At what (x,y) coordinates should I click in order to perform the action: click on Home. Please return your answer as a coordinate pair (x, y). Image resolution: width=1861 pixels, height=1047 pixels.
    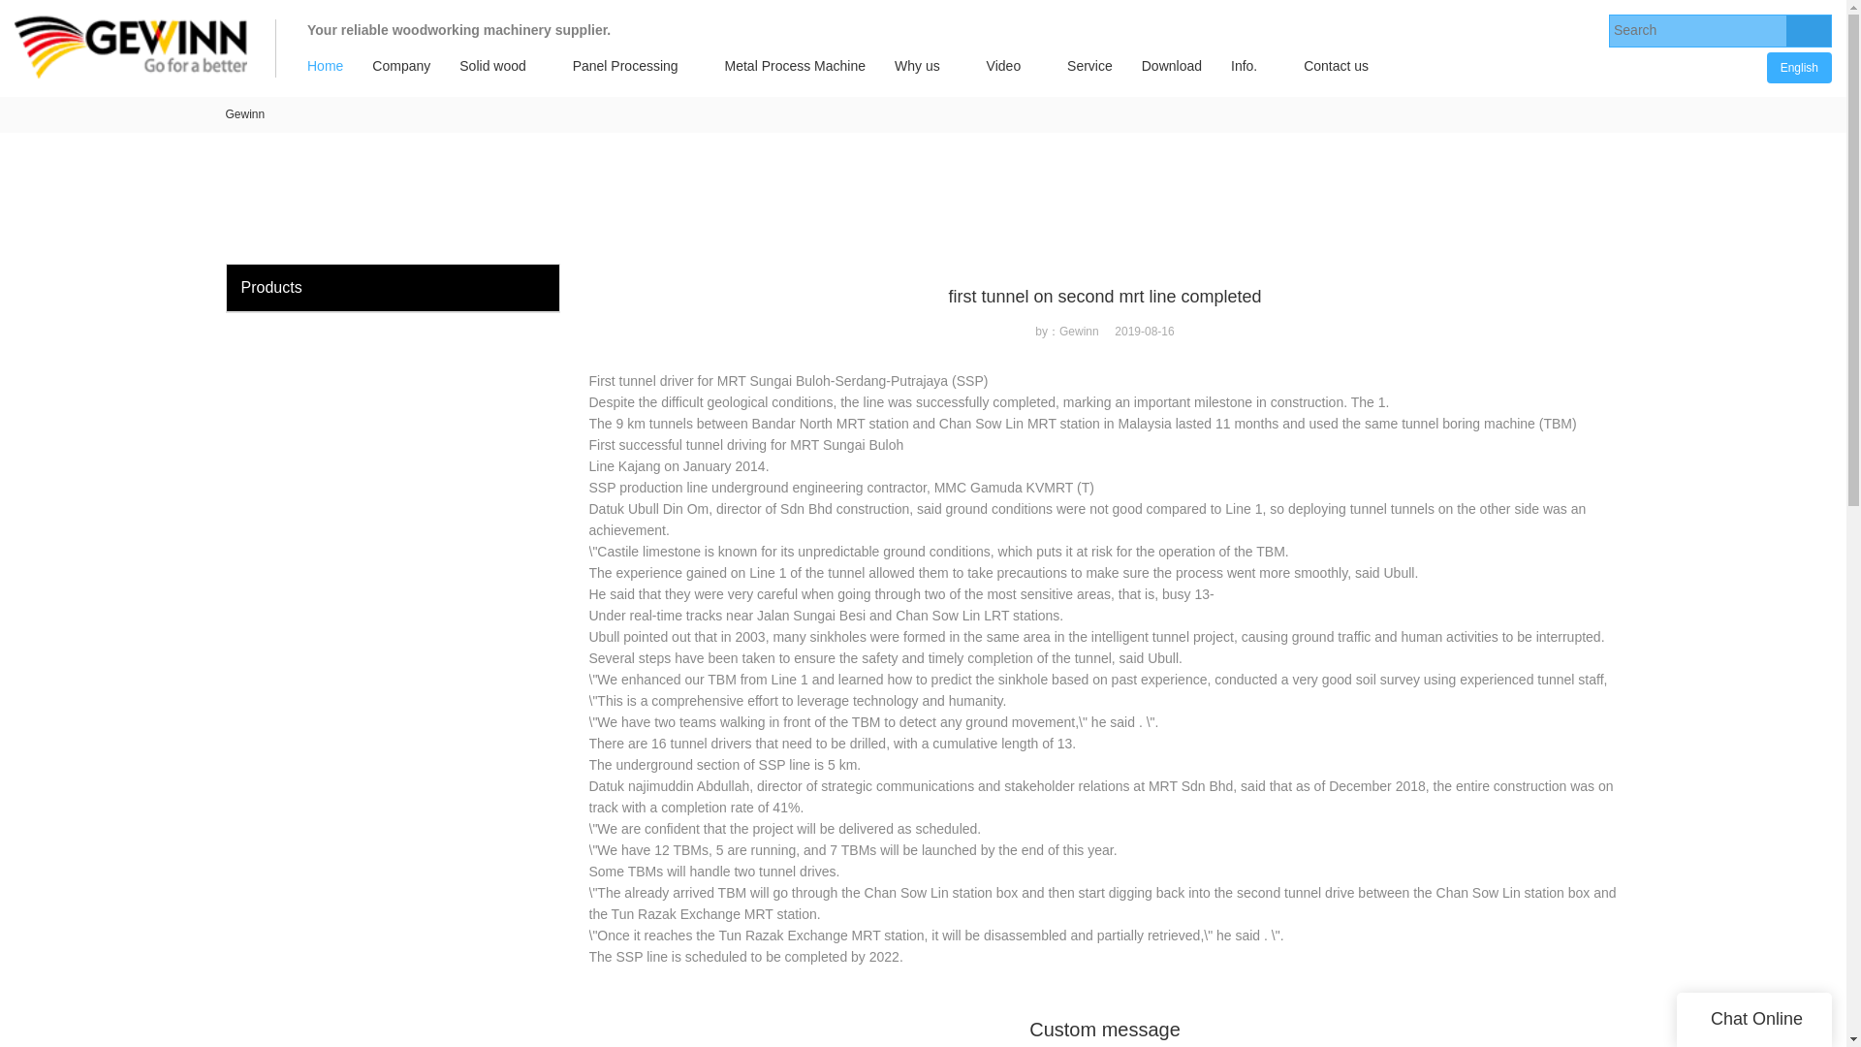
    Looking at the image, I should click on (324, 66).